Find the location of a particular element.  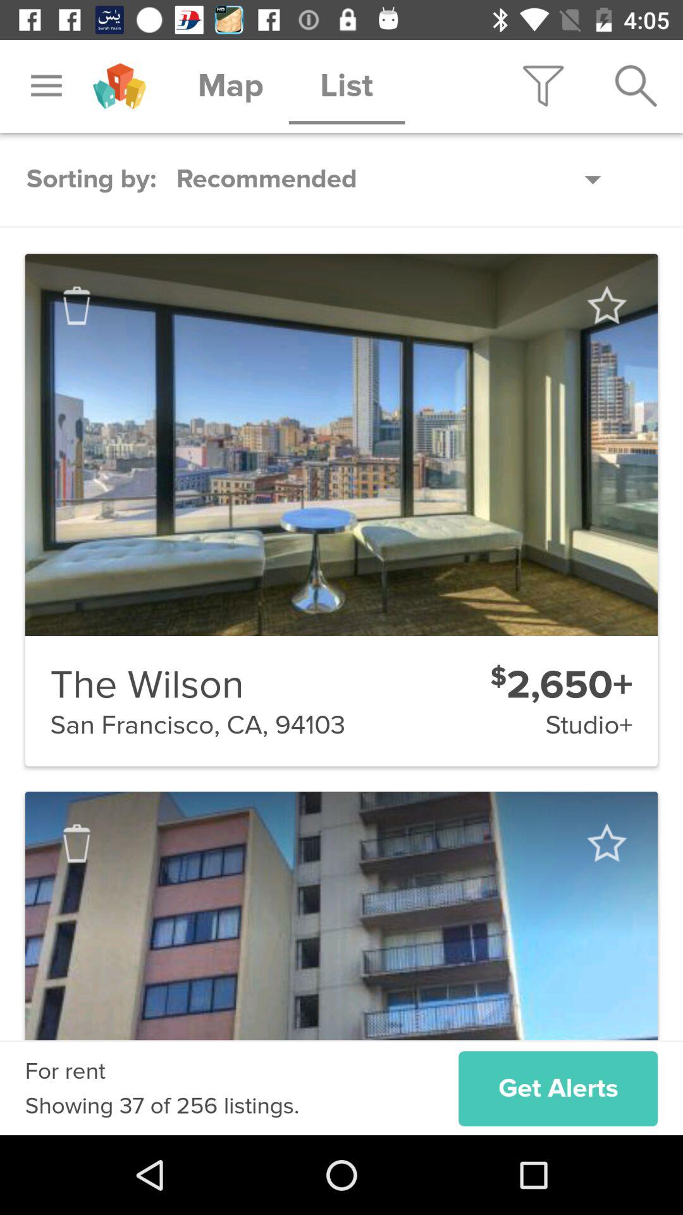

delete item is located at coordinates (77, 843).